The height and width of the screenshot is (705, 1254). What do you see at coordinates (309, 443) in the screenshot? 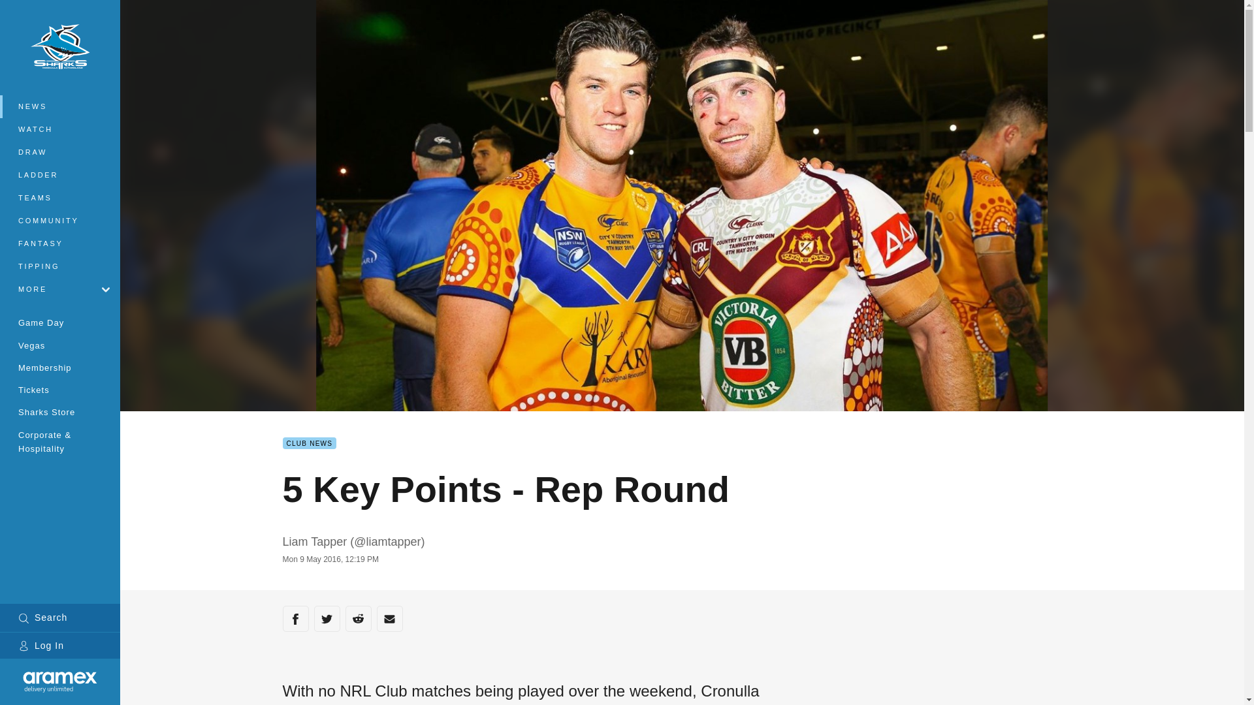
I see `CLUB NEWS` at bounding box center [309, 443].